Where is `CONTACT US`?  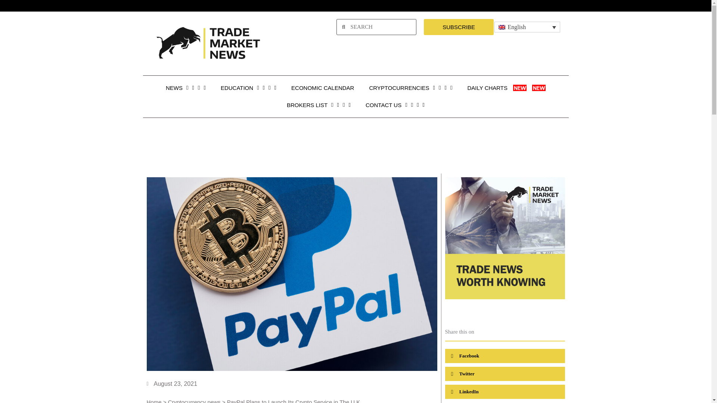 CONTACT US is located at coordinates (395, 105).